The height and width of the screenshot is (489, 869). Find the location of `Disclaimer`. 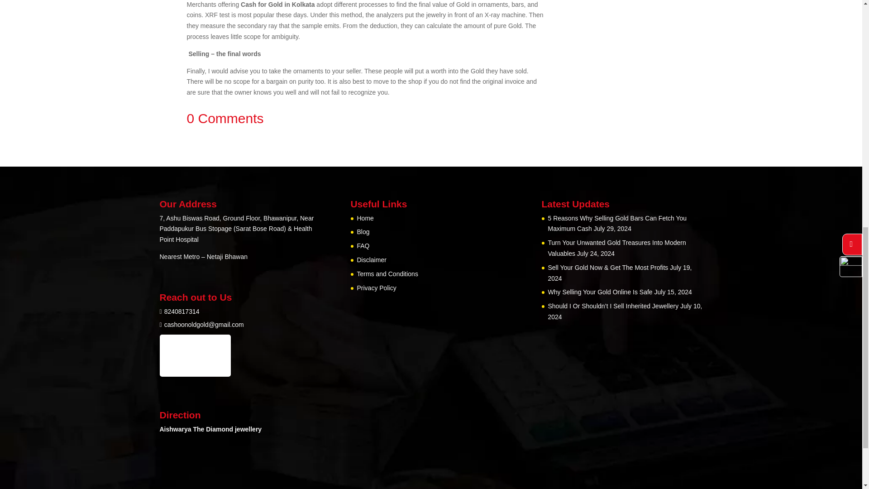

Disclaimer is located at coordinates (371, 260).